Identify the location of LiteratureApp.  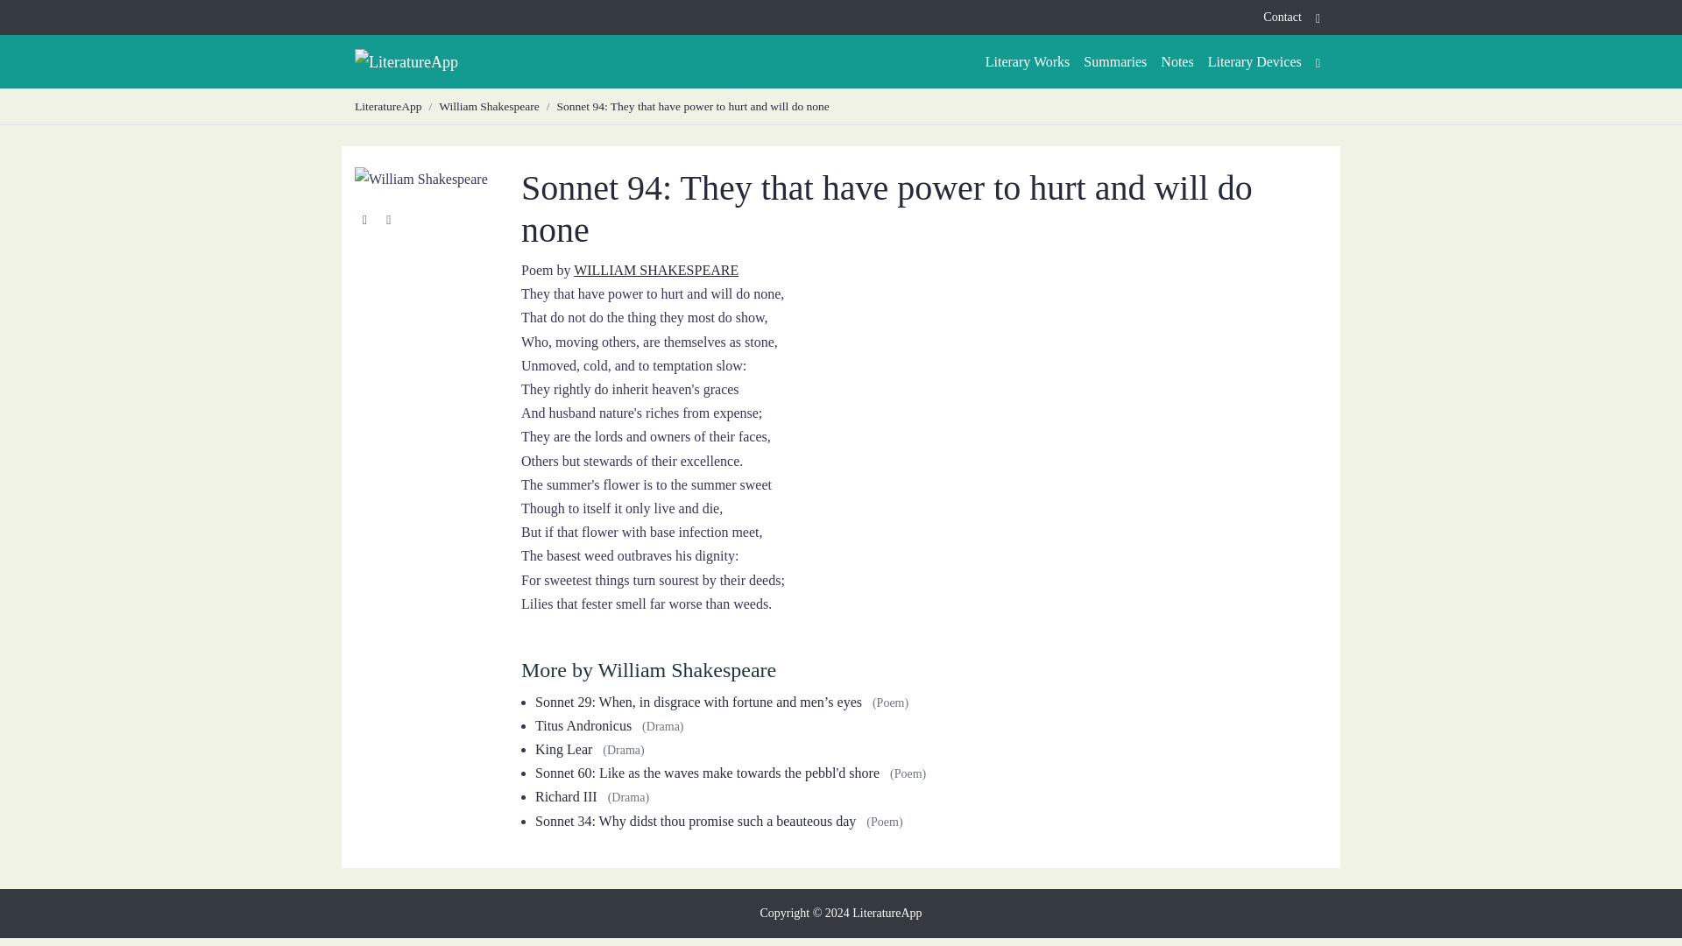
(388, 106).